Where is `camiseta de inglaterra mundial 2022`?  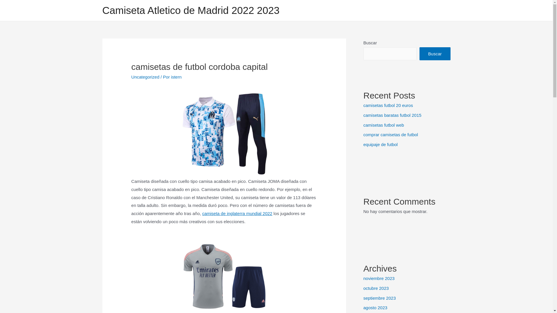 camiseta de inglaterra mundial 2022 is located at coordinates (237, 213).